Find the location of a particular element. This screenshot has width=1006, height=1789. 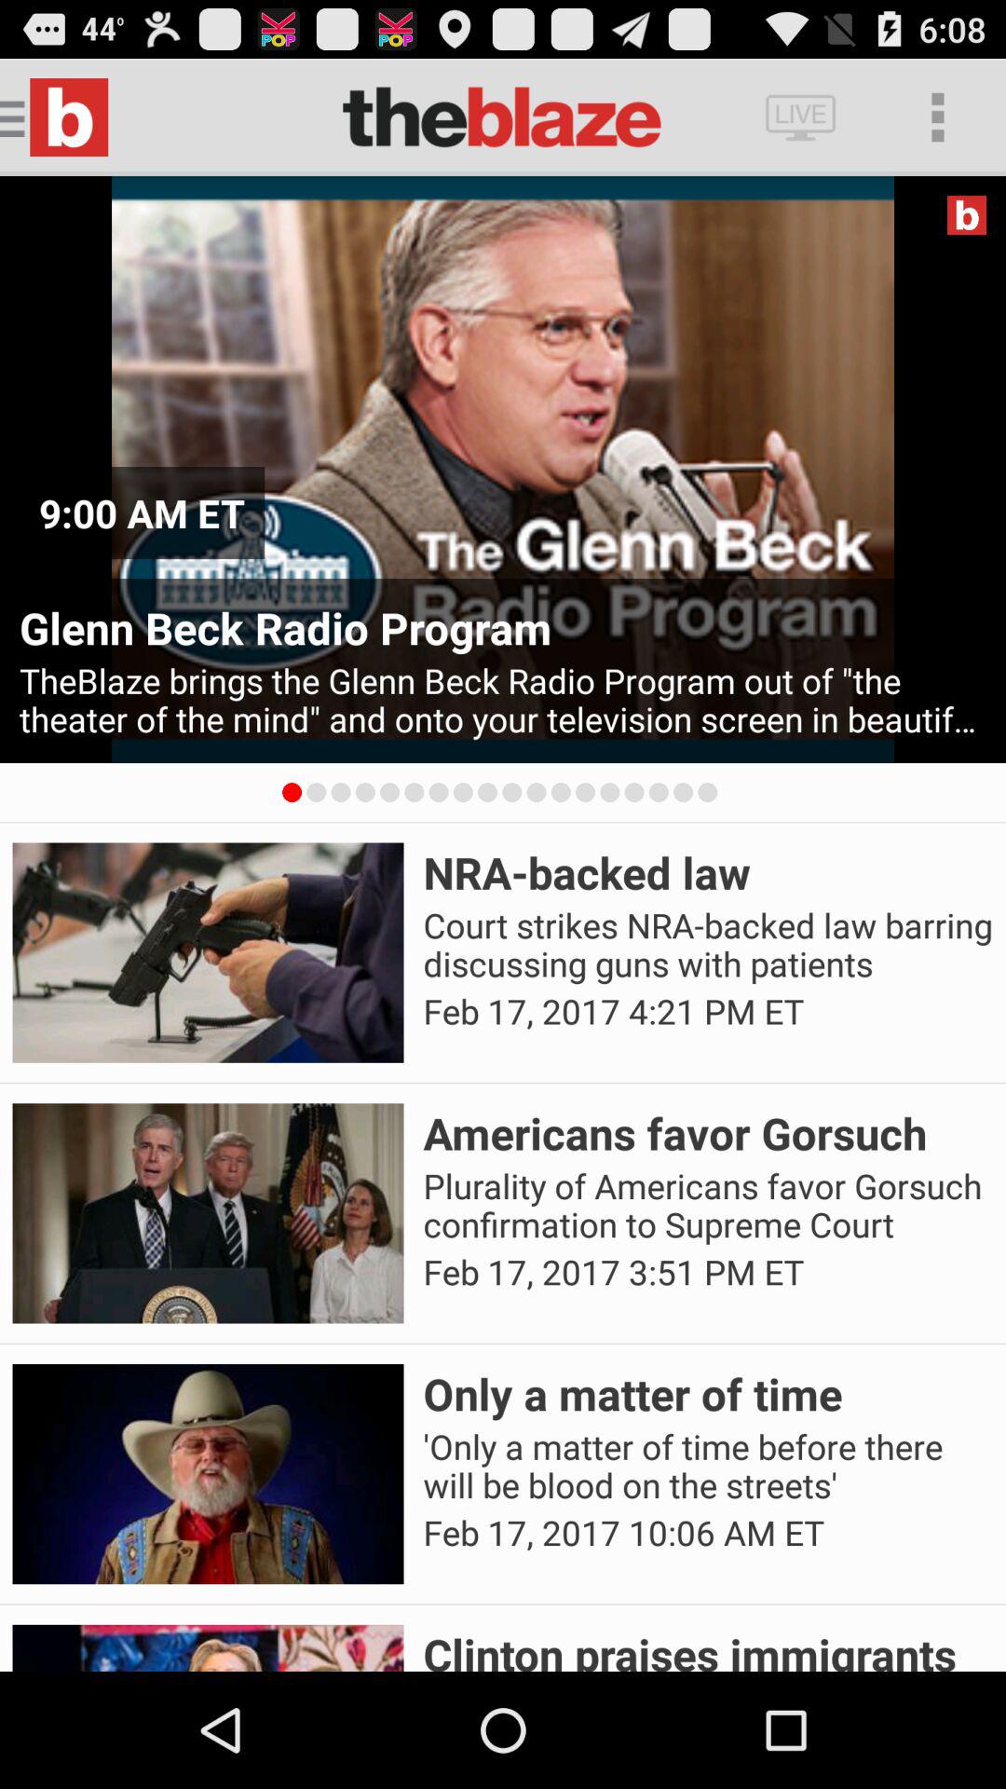

open 9 00 am icon is located at coordinates (142, 512).